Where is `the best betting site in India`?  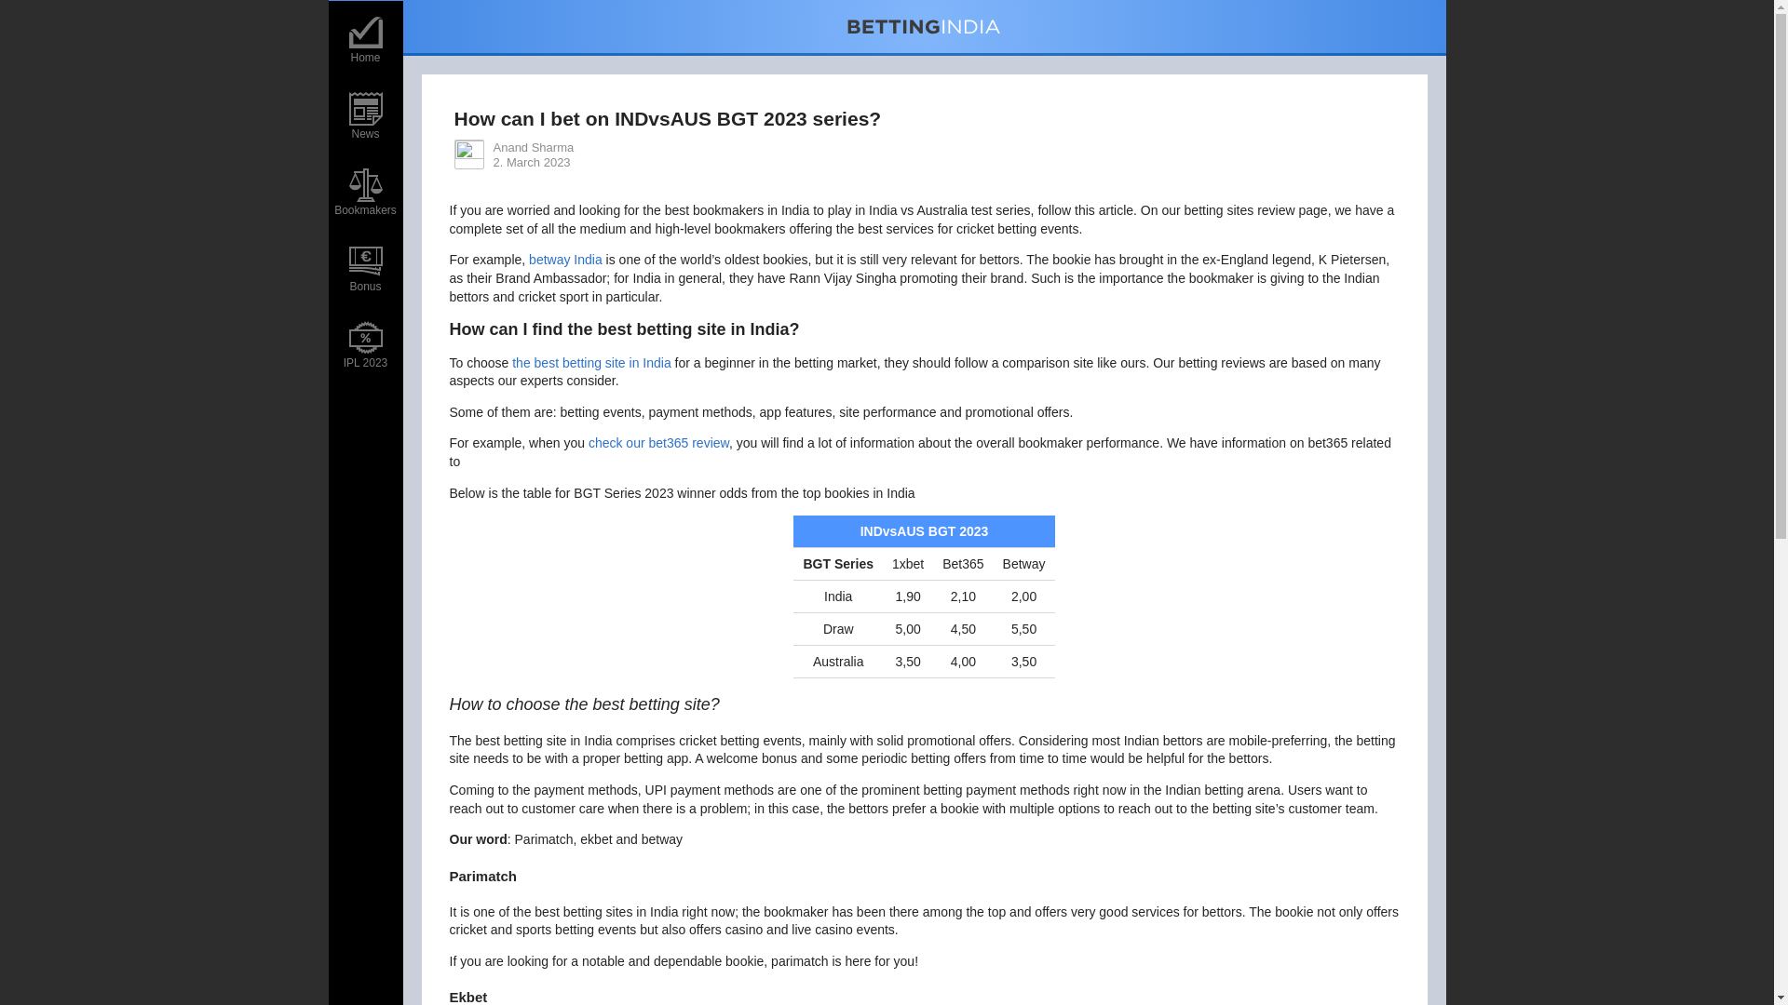 the best betting site in India is located at coordinates (590, 363).